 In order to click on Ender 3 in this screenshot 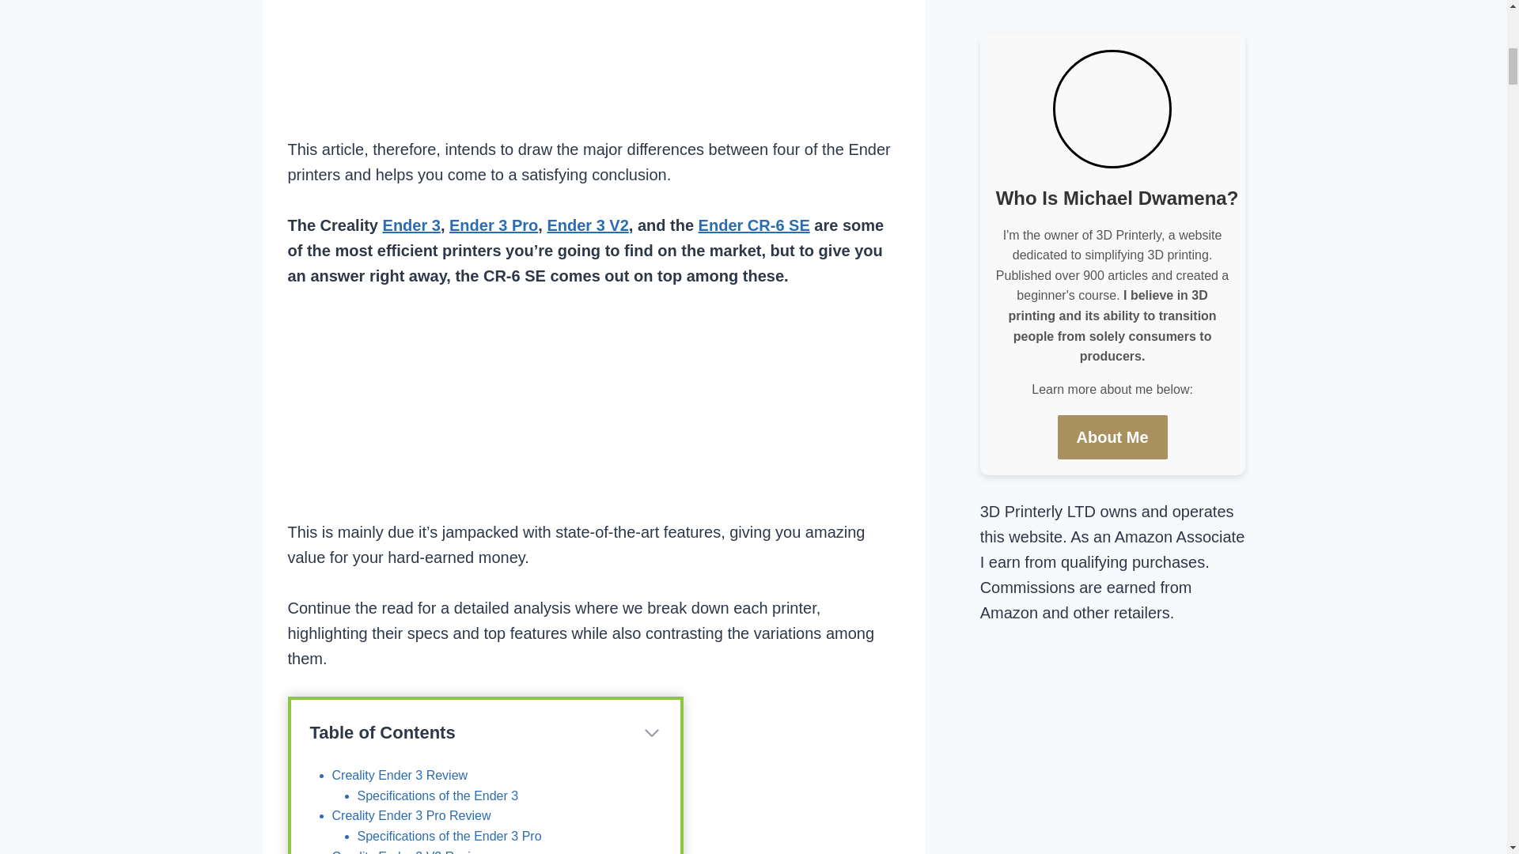, I will do `click(411, 225)`.